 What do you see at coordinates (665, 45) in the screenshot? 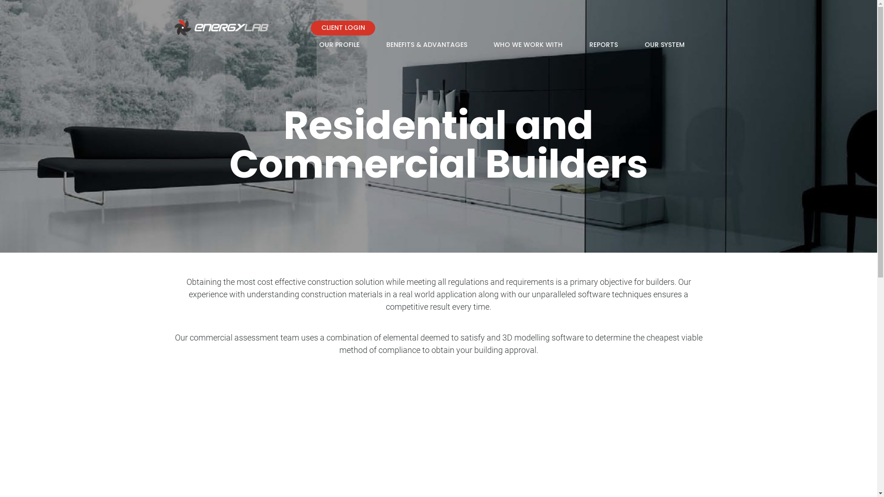
I see `OUR SYSTEM` at bounding box center [665, 45].